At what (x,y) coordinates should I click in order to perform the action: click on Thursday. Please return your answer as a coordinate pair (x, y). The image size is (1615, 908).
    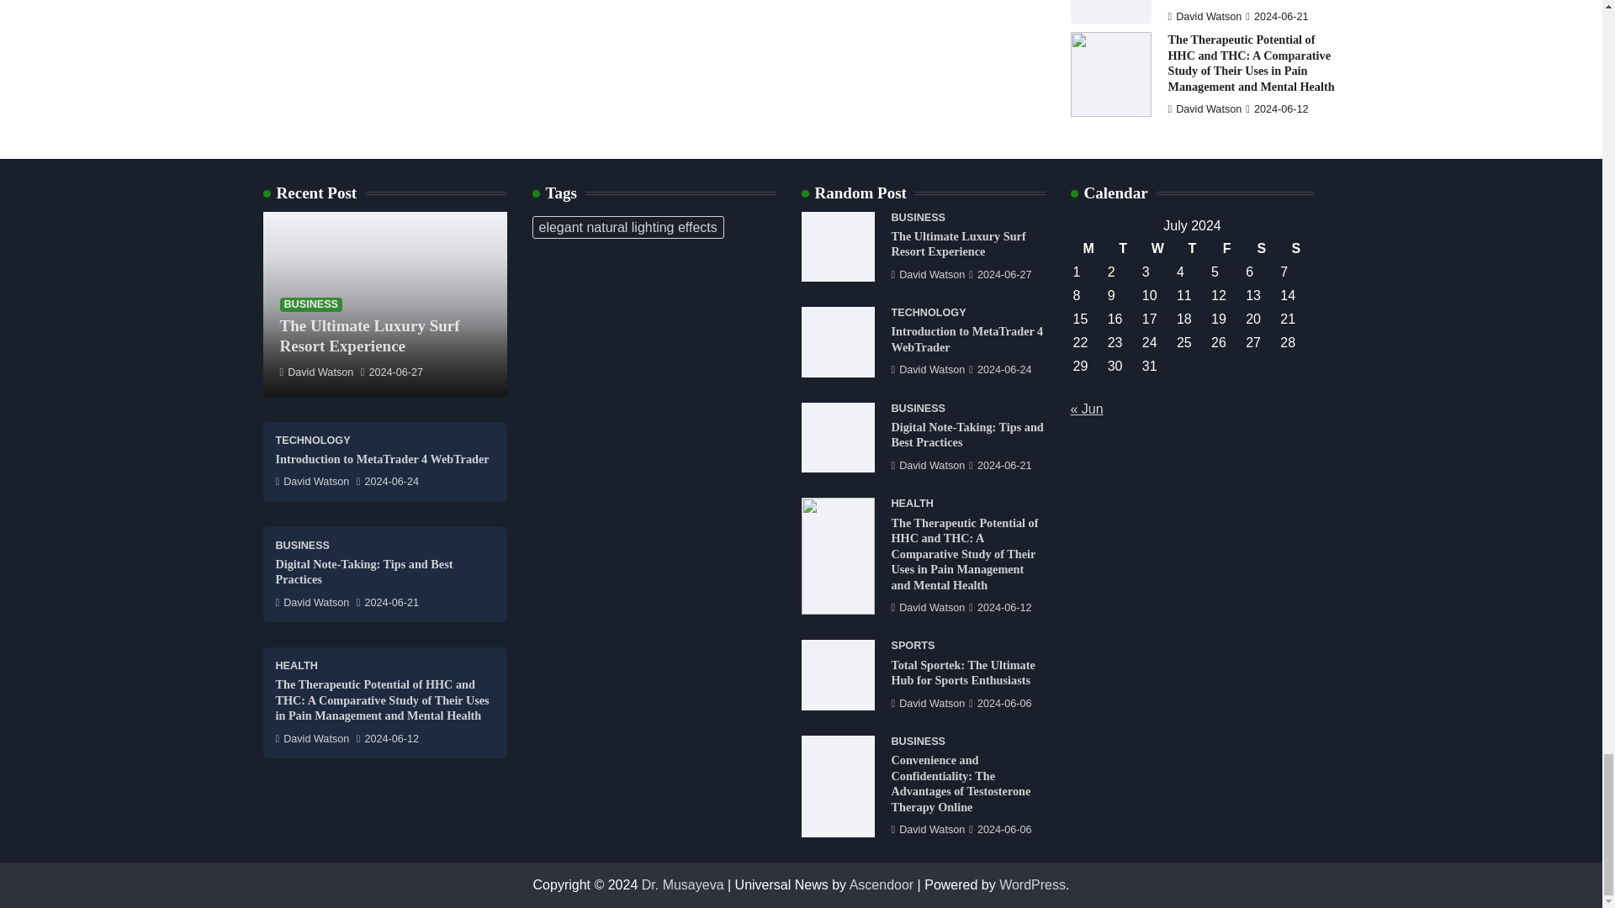
    Looking at the image, I should click on (1191, 248).